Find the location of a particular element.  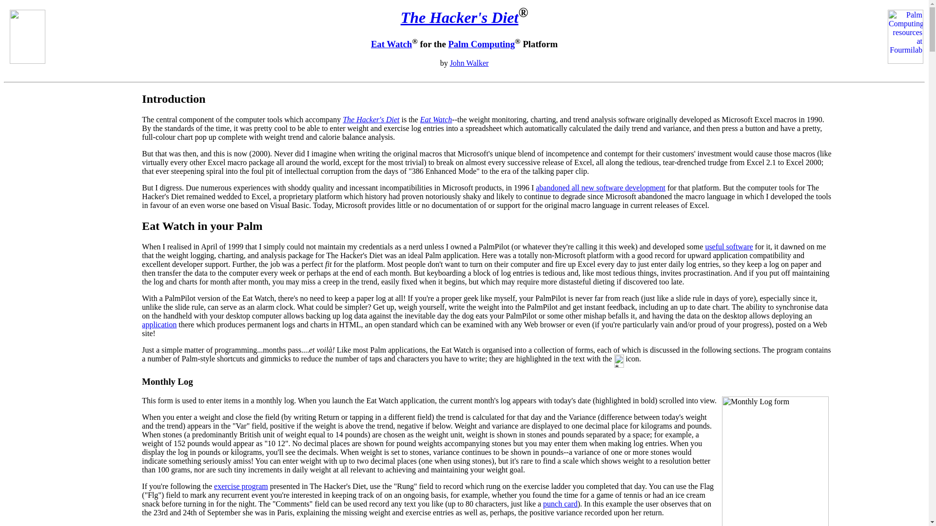

Eat Watch is located at coordinates (436, 119).